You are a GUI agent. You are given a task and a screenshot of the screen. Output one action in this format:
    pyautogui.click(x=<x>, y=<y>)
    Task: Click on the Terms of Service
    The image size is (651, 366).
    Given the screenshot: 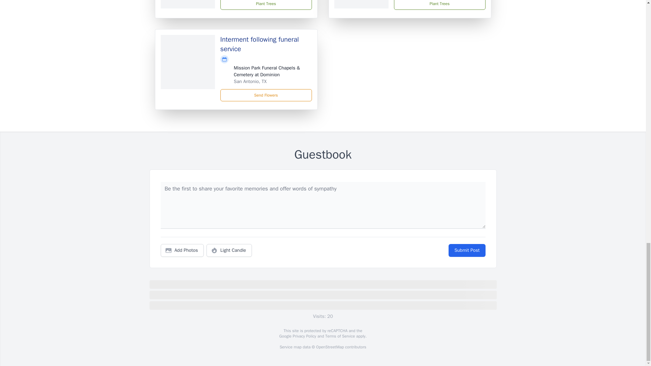 What is the action you would take?
    pyautogui.click(x=340, y=336)
    